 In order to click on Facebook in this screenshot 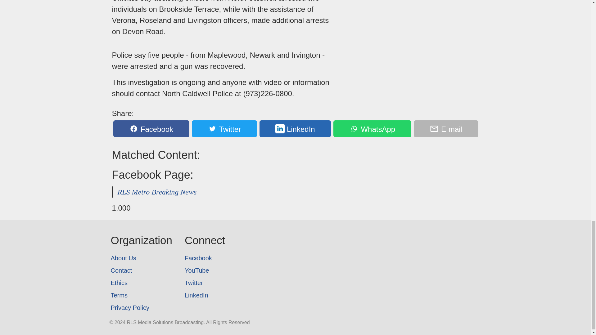, I will do `click(151, 128)`.